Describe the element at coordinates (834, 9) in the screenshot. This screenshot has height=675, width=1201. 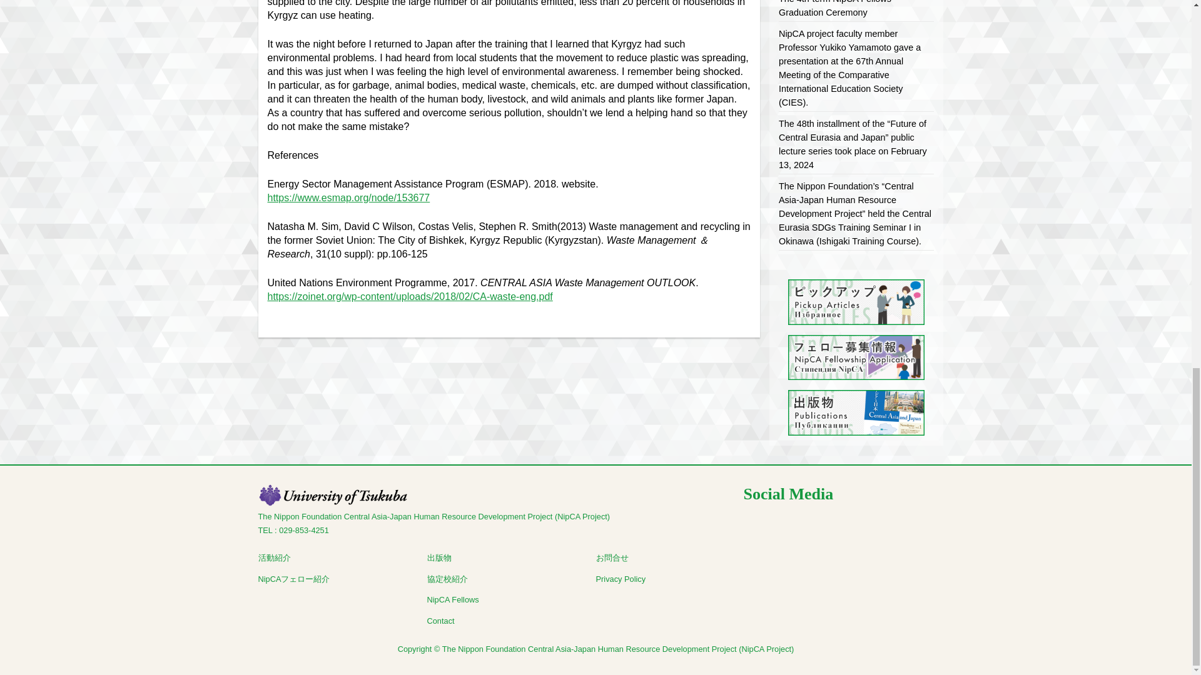
I see `The 4th-term NipCA Fellows Graduation Ceremony` at that location.